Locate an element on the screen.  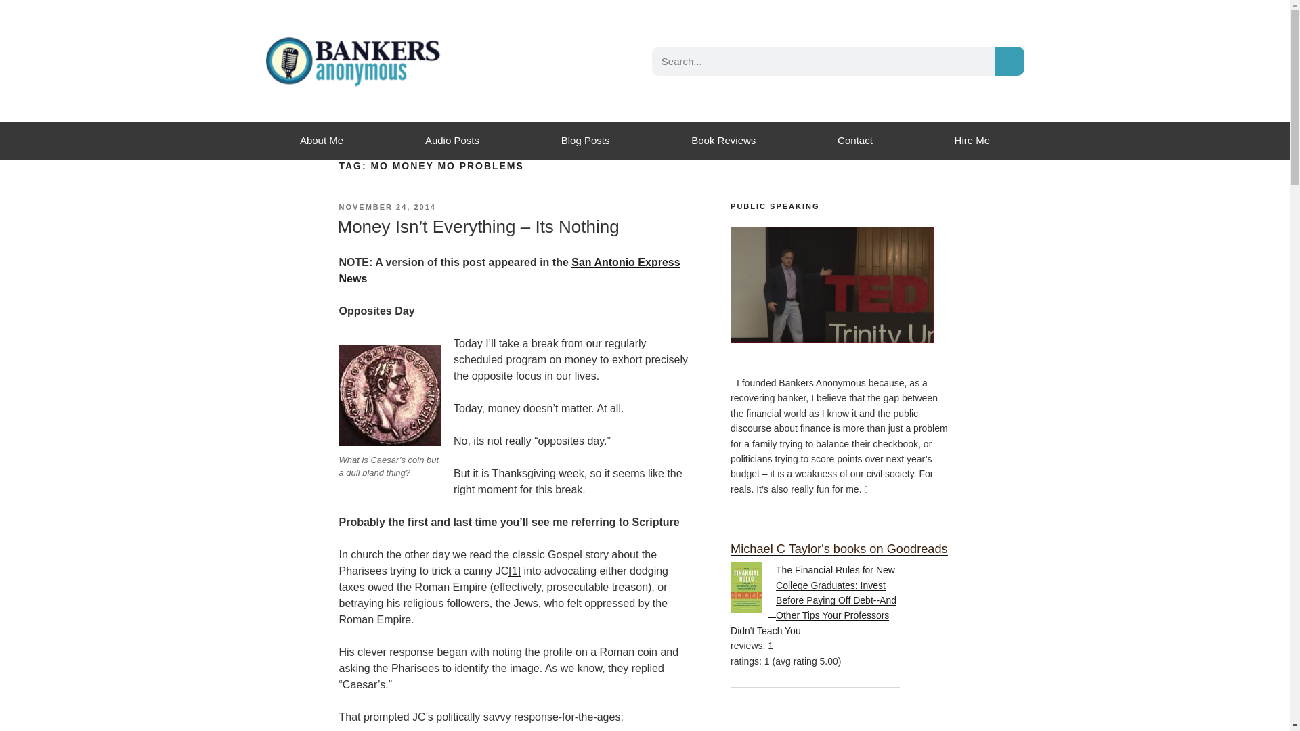
Blog Posts is located at coordinates (585, 141).